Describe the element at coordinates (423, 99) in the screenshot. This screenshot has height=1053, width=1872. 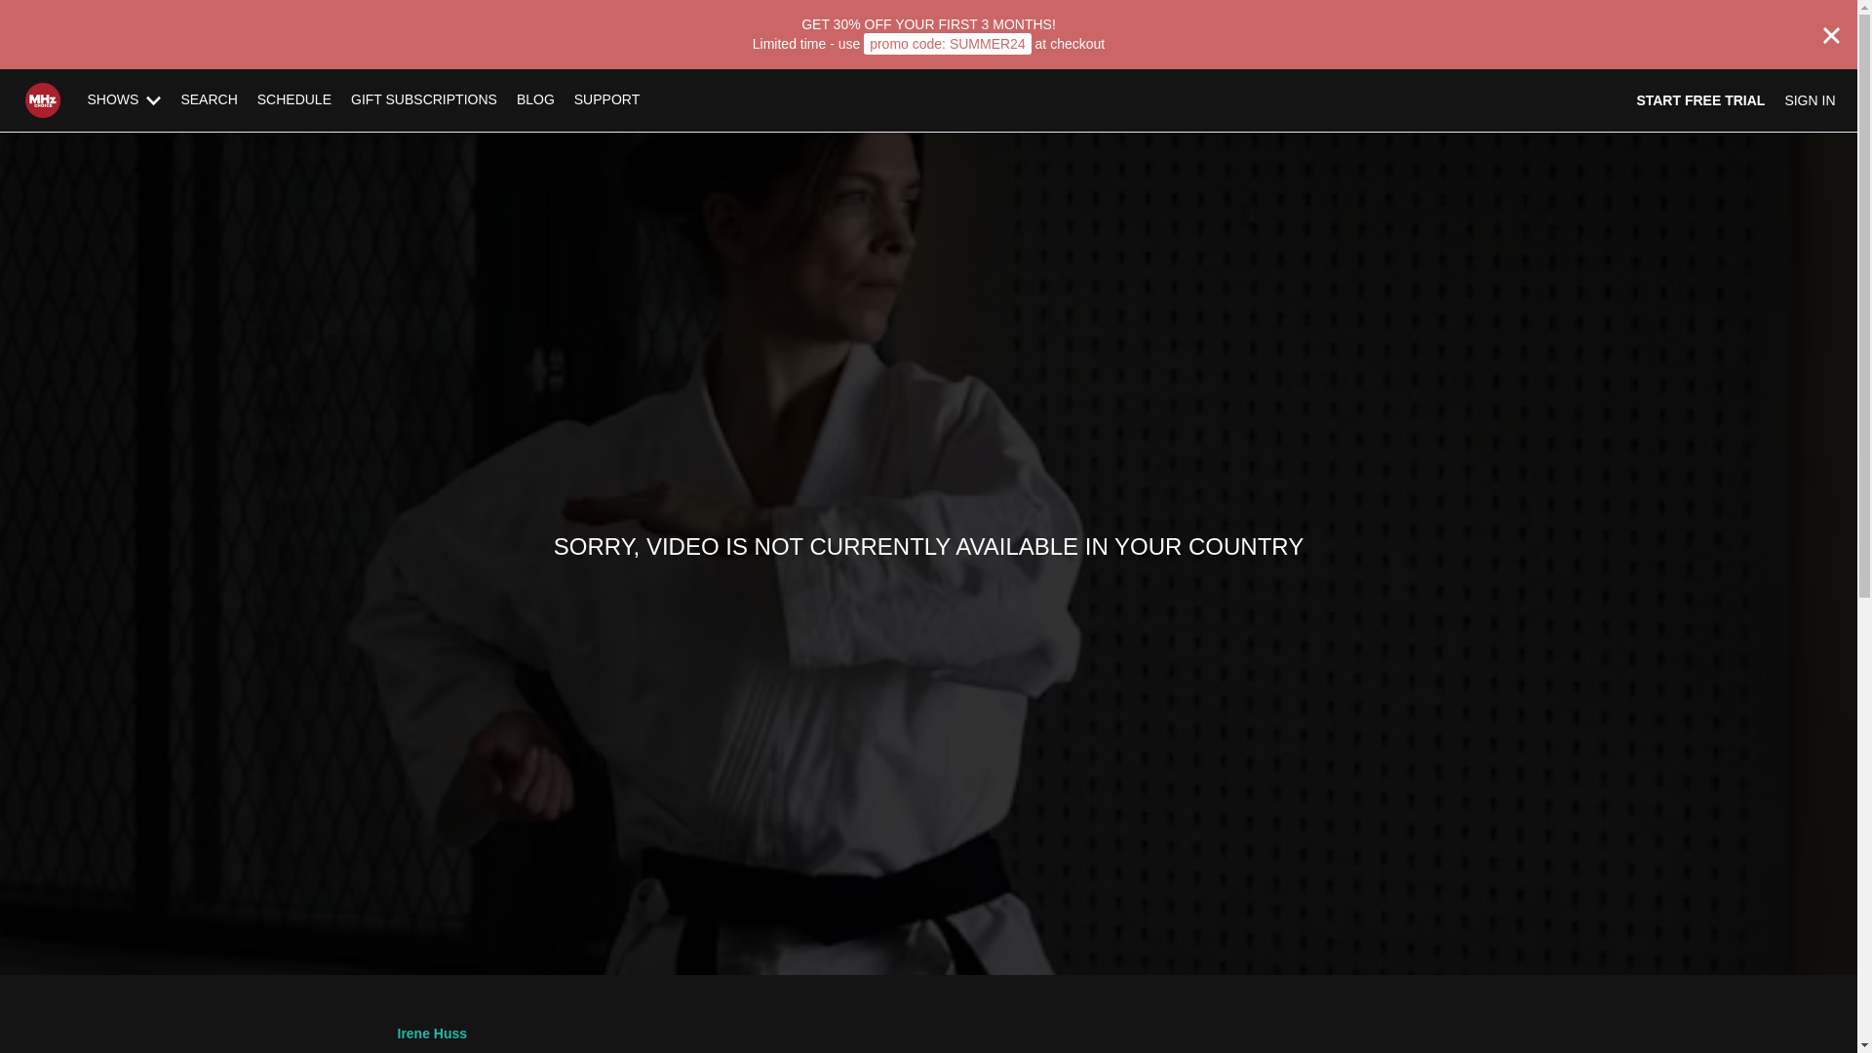
I see `GIFT SUBSCRIPTIONS` at that location.